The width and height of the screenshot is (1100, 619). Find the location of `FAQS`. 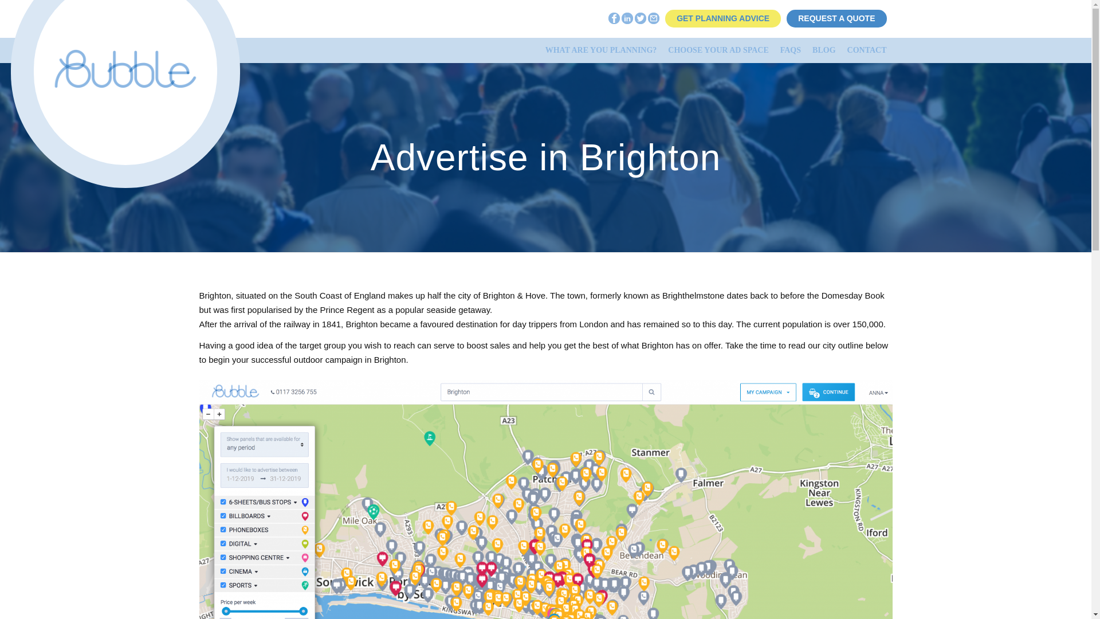

FAQS is located at coordinates (790, 50).